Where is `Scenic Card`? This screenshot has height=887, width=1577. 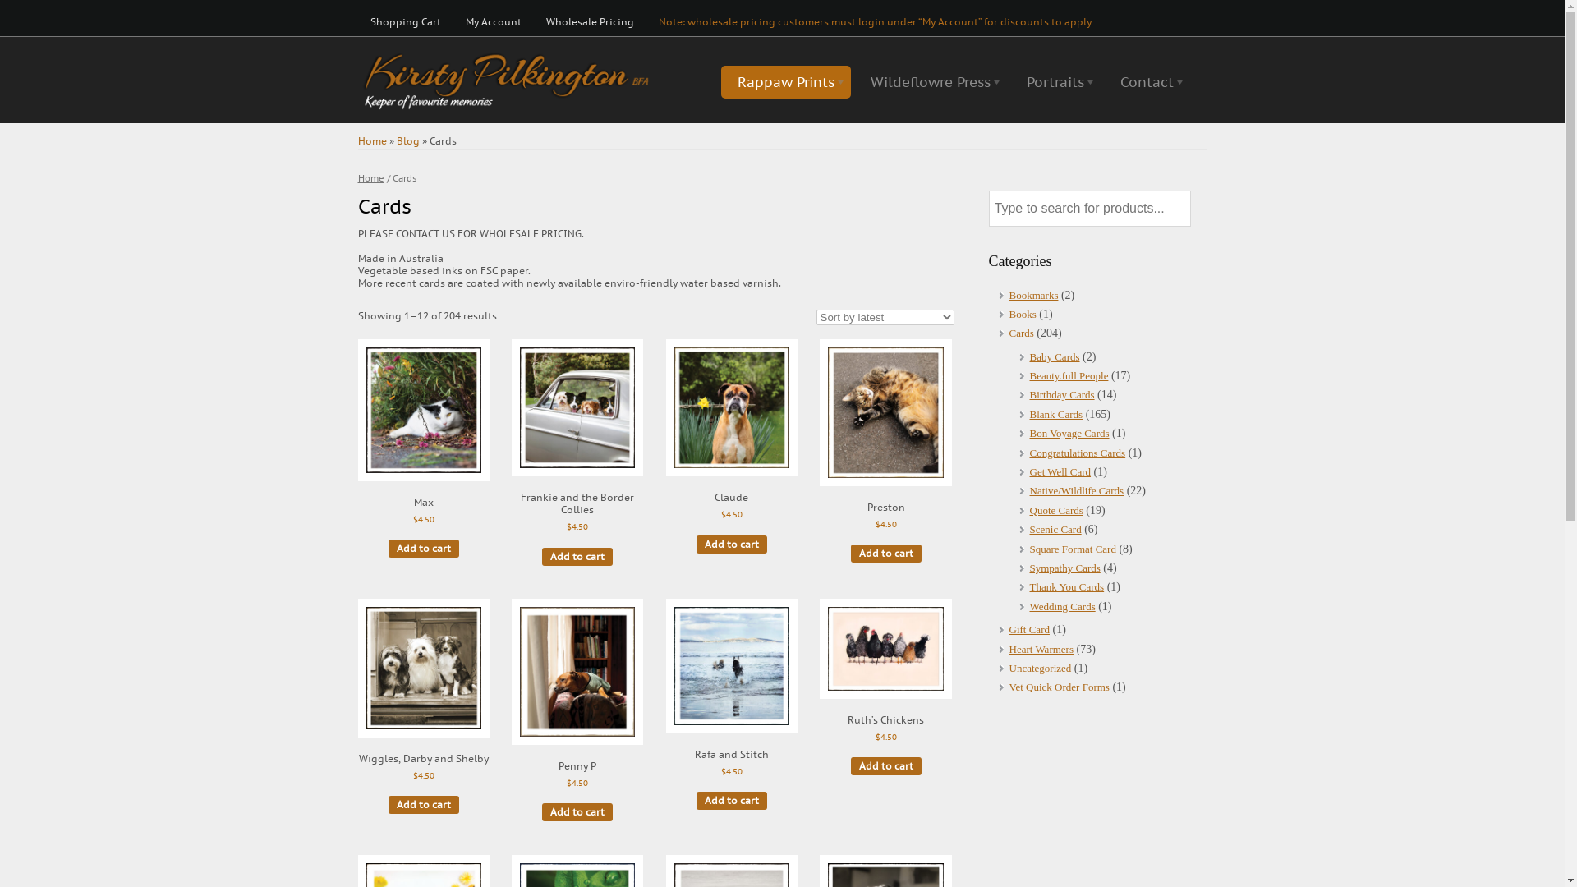
Scenic Card is located at coordinates (1056, 529).